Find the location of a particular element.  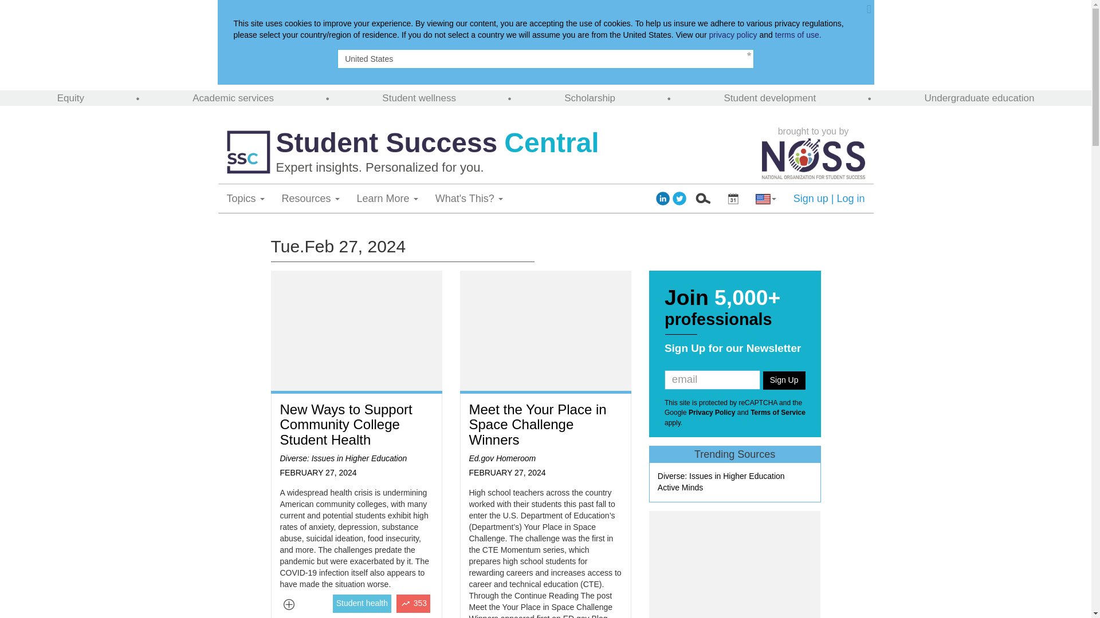

Student wellness is located at coordinates (419, 98).